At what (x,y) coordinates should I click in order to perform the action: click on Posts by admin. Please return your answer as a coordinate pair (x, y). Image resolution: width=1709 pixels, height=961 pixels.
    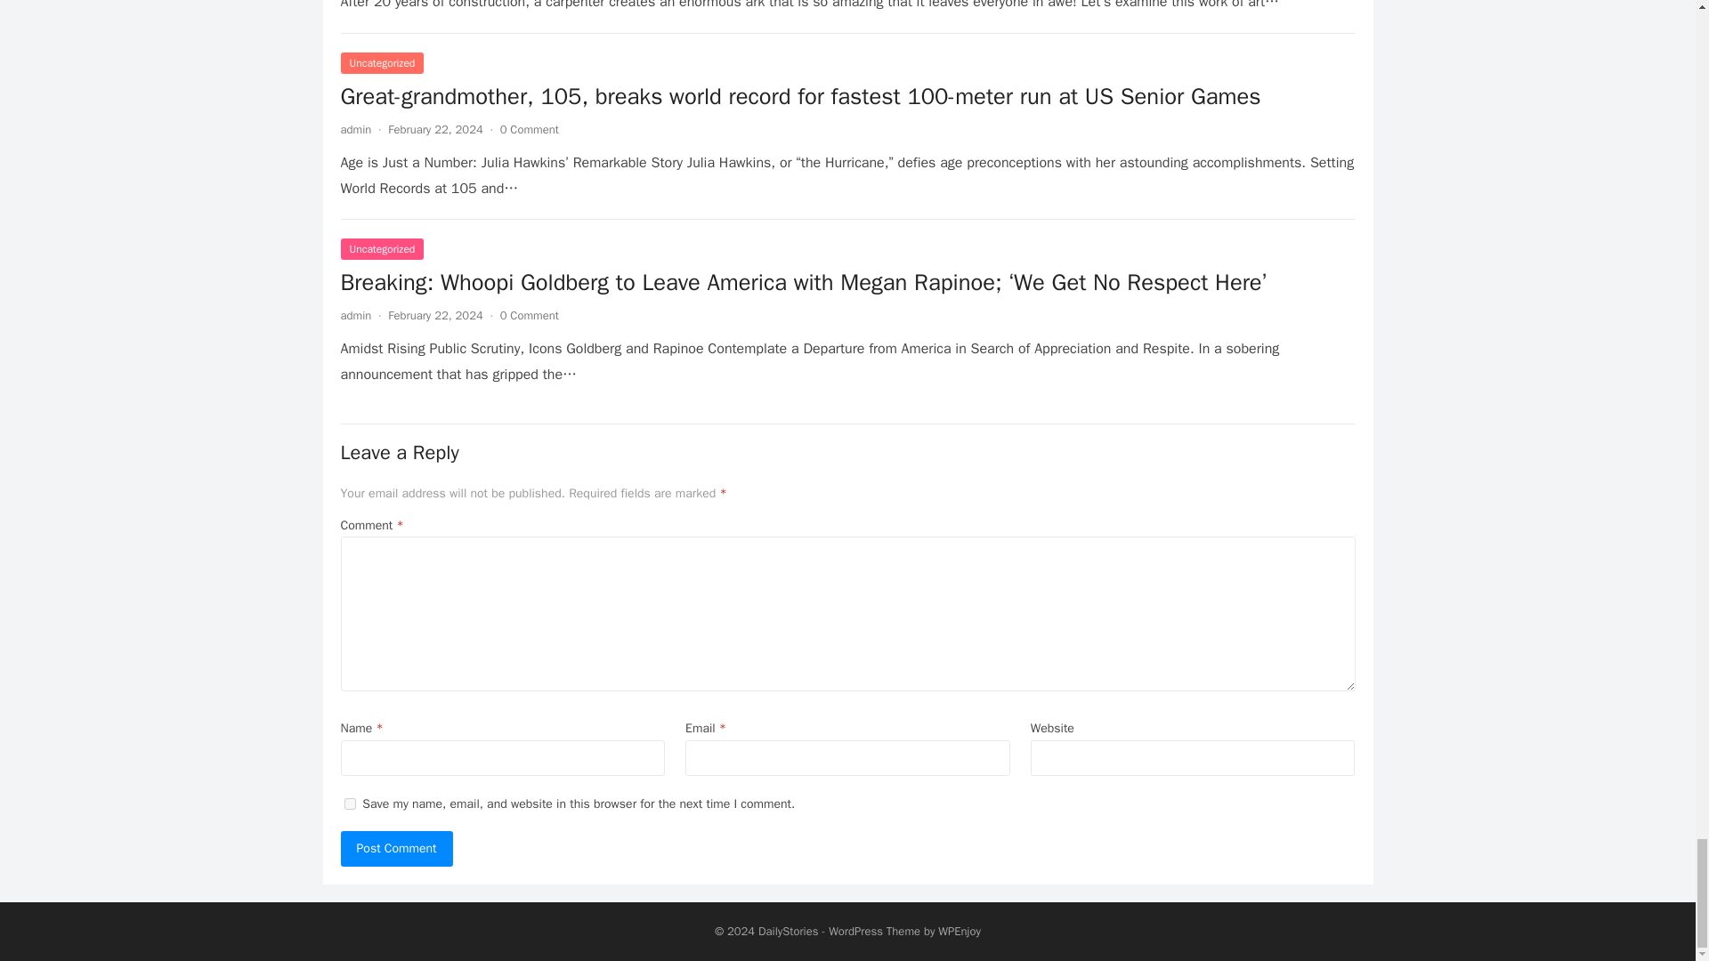
    Looking at the image, I should click on (355, 130).